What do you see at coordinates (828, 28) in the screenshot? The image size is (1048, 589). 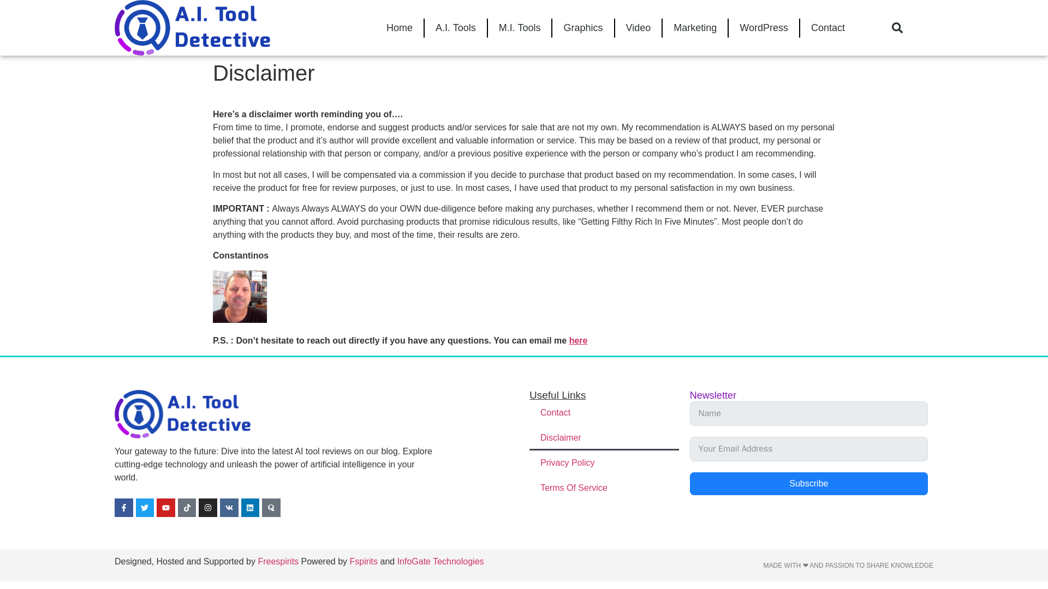 I see `Contact` at bounding box center [828, 28].